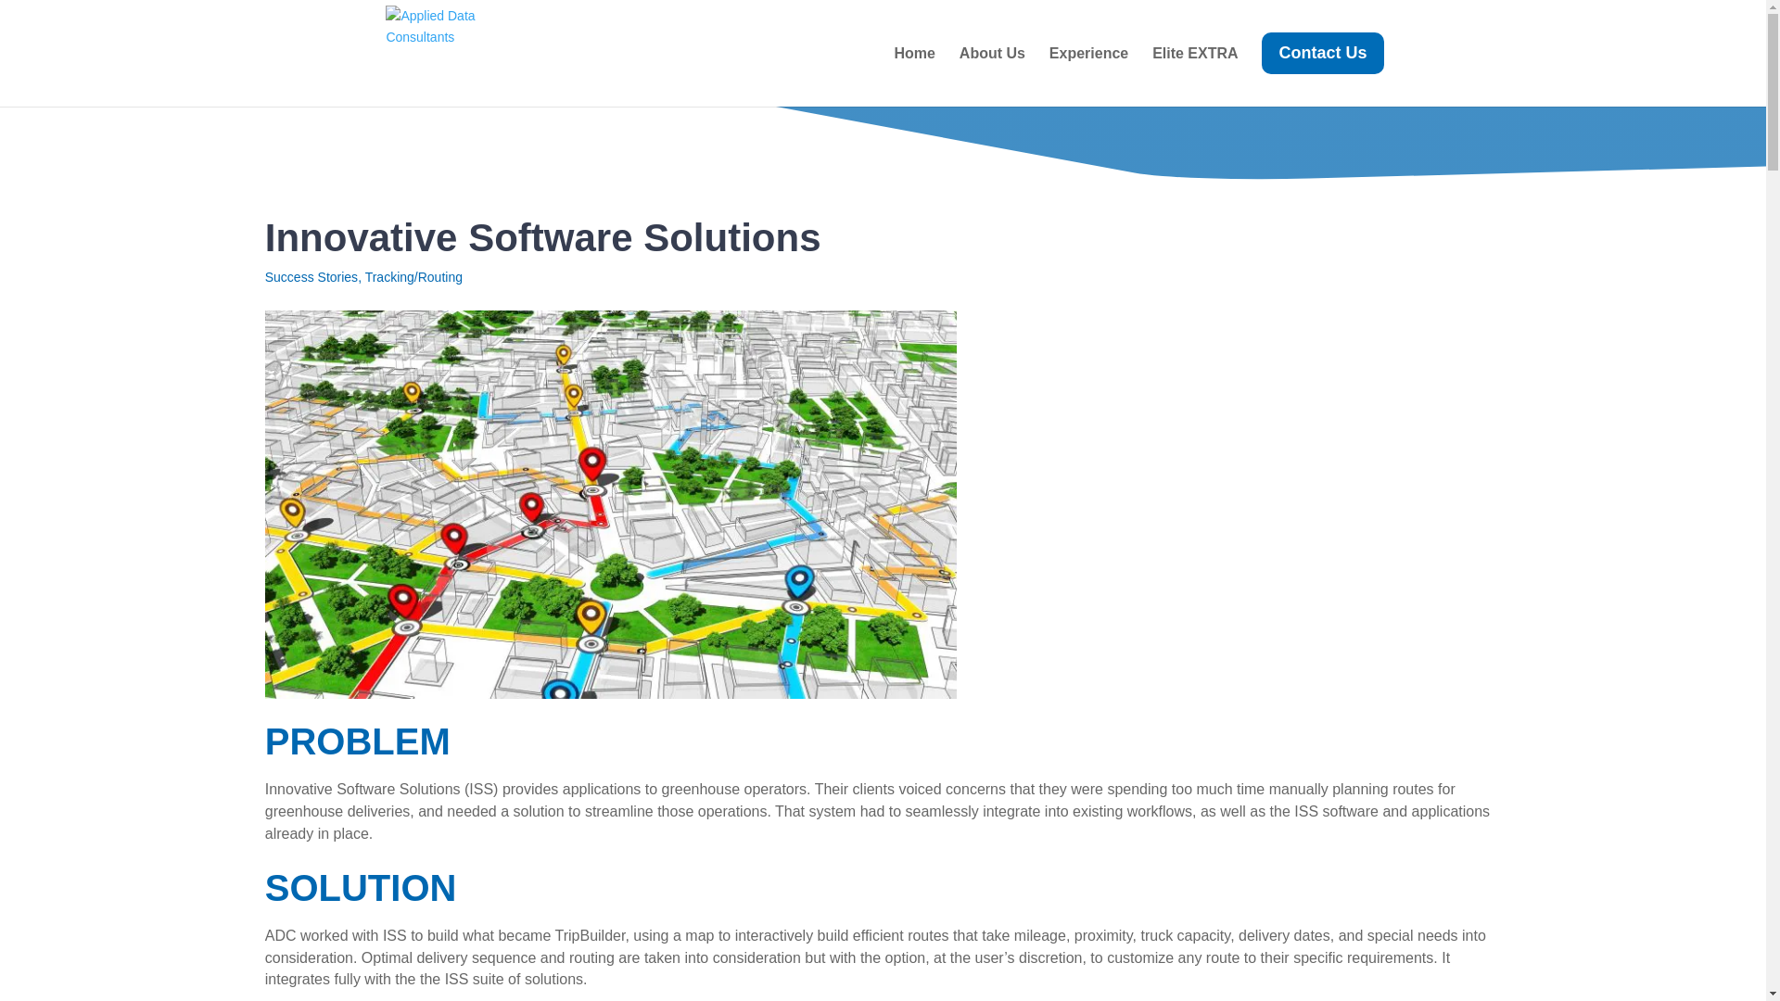 The width and height of the screenshot is (1780, 1001). Describe the element at coordinates (1194, 70) in the screenshot. I see `Elite EXTRA` at that location.